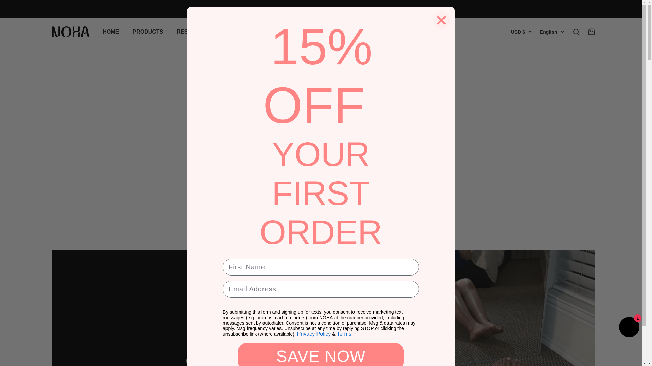 The width and height of the screenshot is (652, 366). Describe the element at coordinates (575, 32) in the screenshot. I see `Open search` at that location.